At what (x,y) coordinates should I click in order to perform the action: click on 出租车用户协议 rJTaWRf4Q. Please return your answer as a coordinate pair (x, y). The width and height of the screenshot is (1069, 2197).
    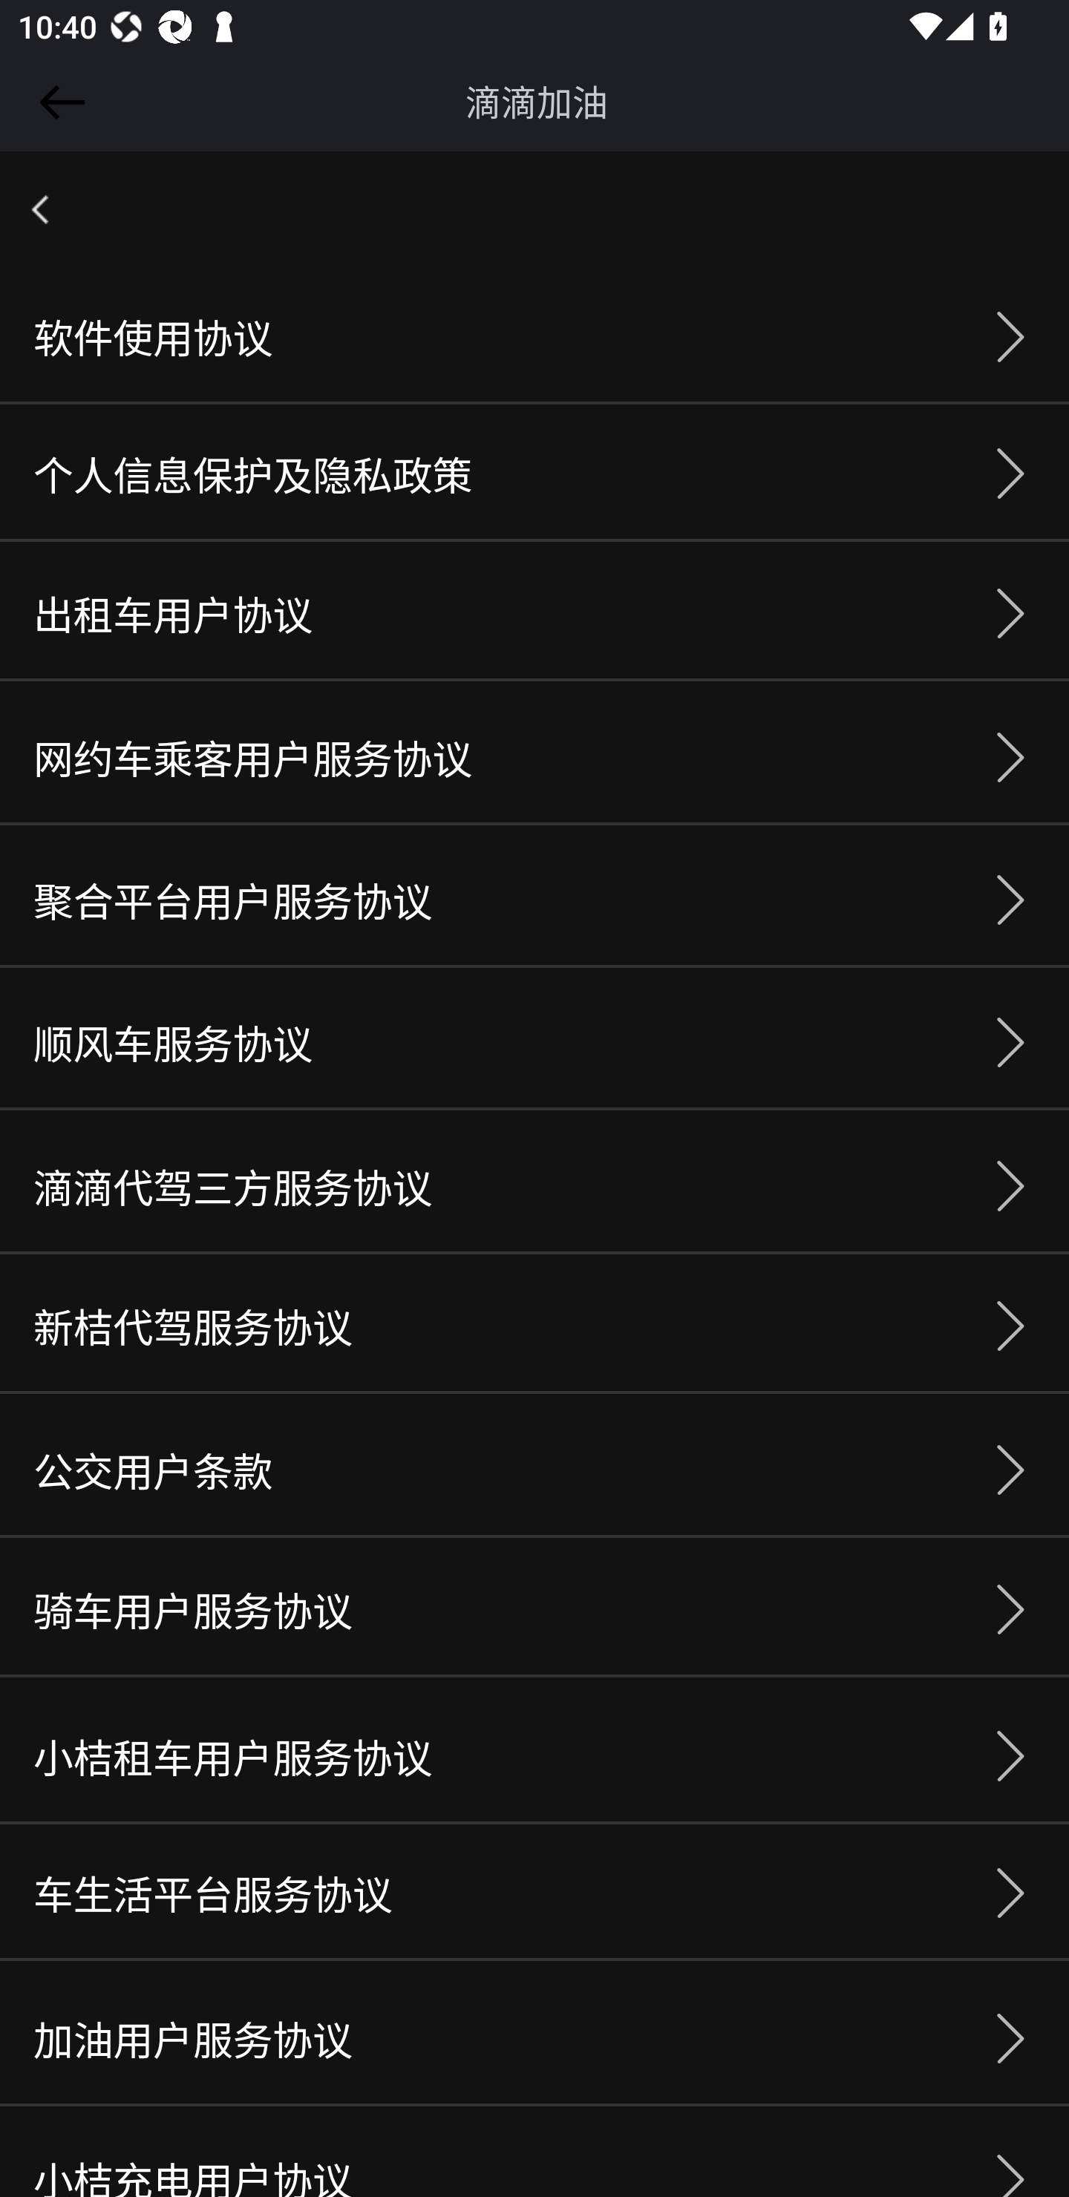
    Looking at the image, I should click on (534, 614).